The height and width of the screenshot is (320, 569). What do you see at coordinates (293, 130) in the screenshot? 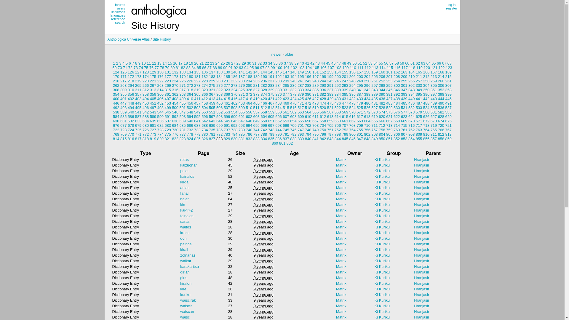
I see `746` at bounding box center [293, 130].